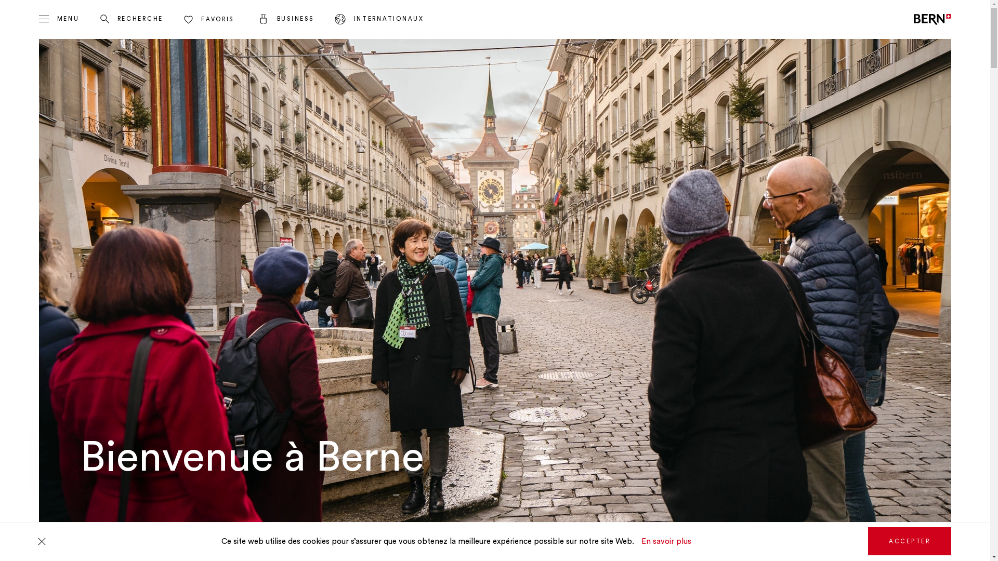 This screenshot has width=998, height=561. I want to click on RECHERCHE, so click(132, 19).